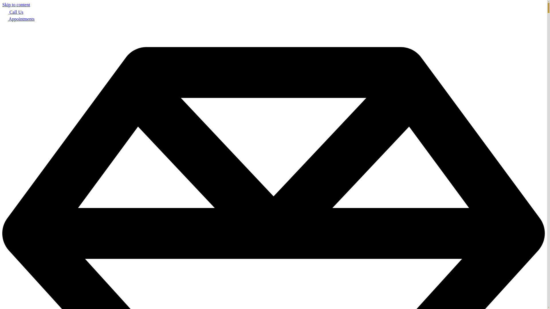 The width and height of the screenshot is (550, 309). I want to click on Appointments, so click(18, 19).